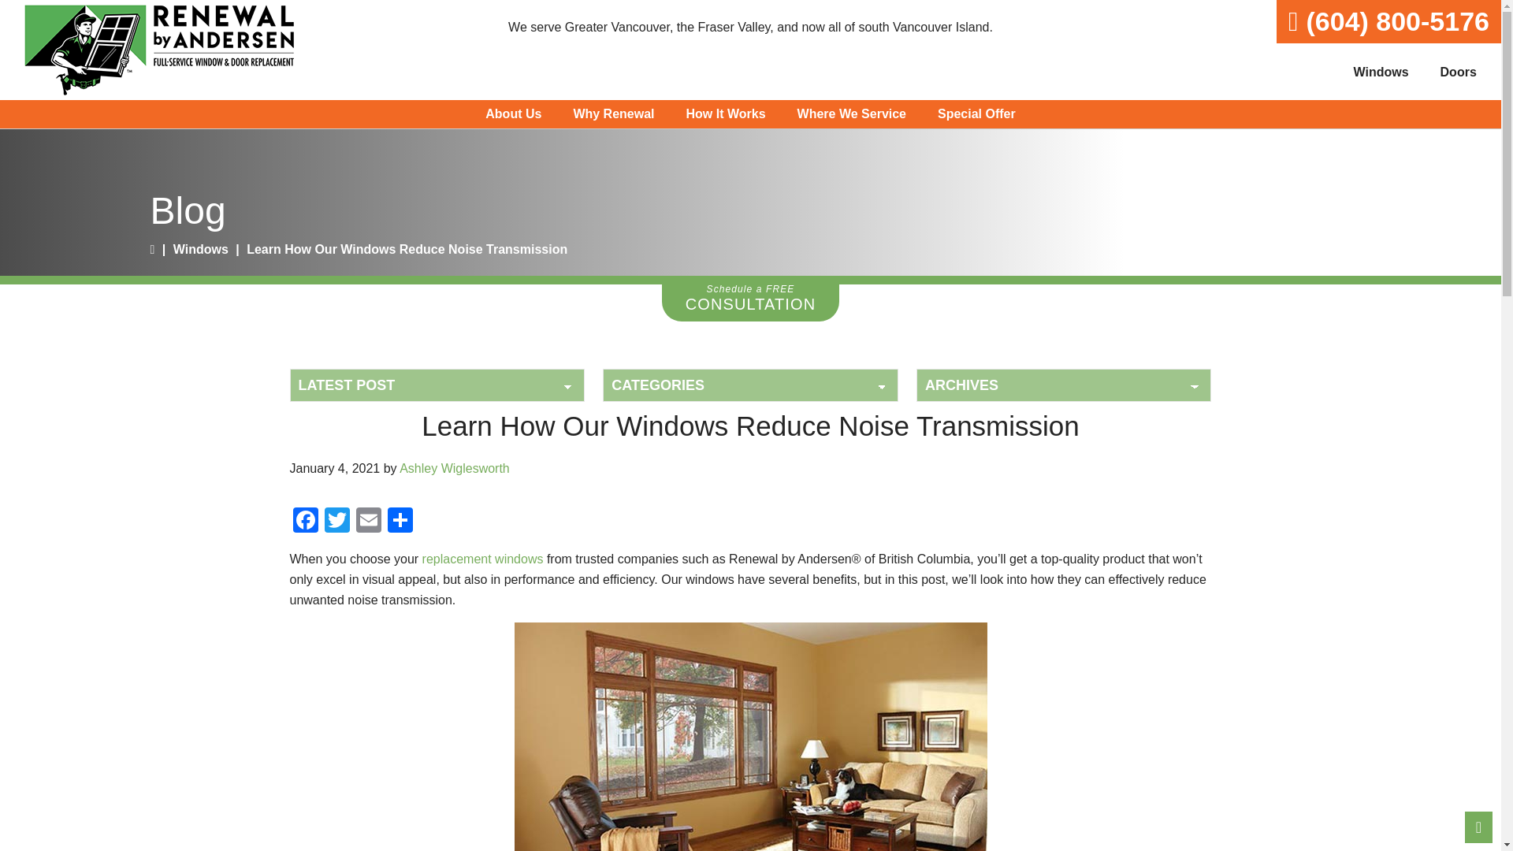  I want to click on Doors, so click(1458, 72).